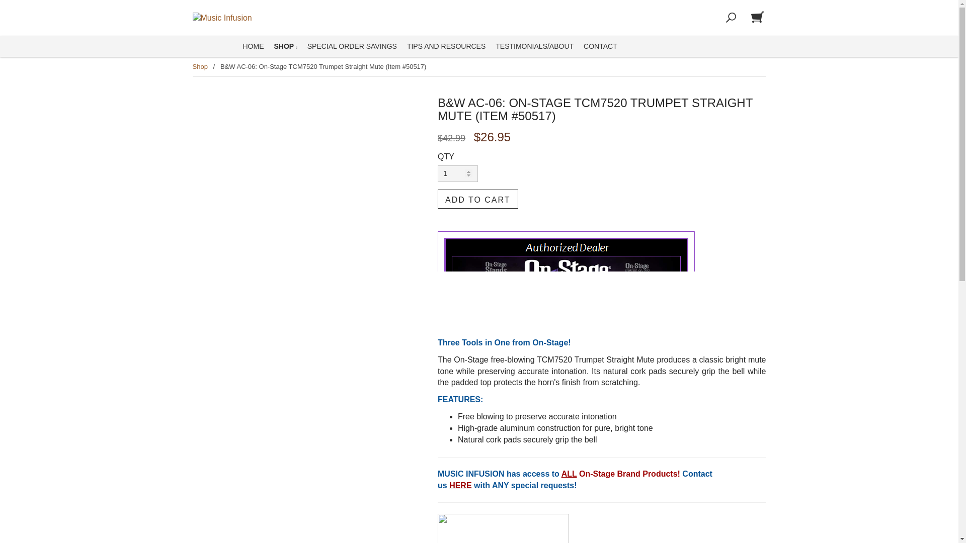  I want to click on HERE, so click(460, 485).